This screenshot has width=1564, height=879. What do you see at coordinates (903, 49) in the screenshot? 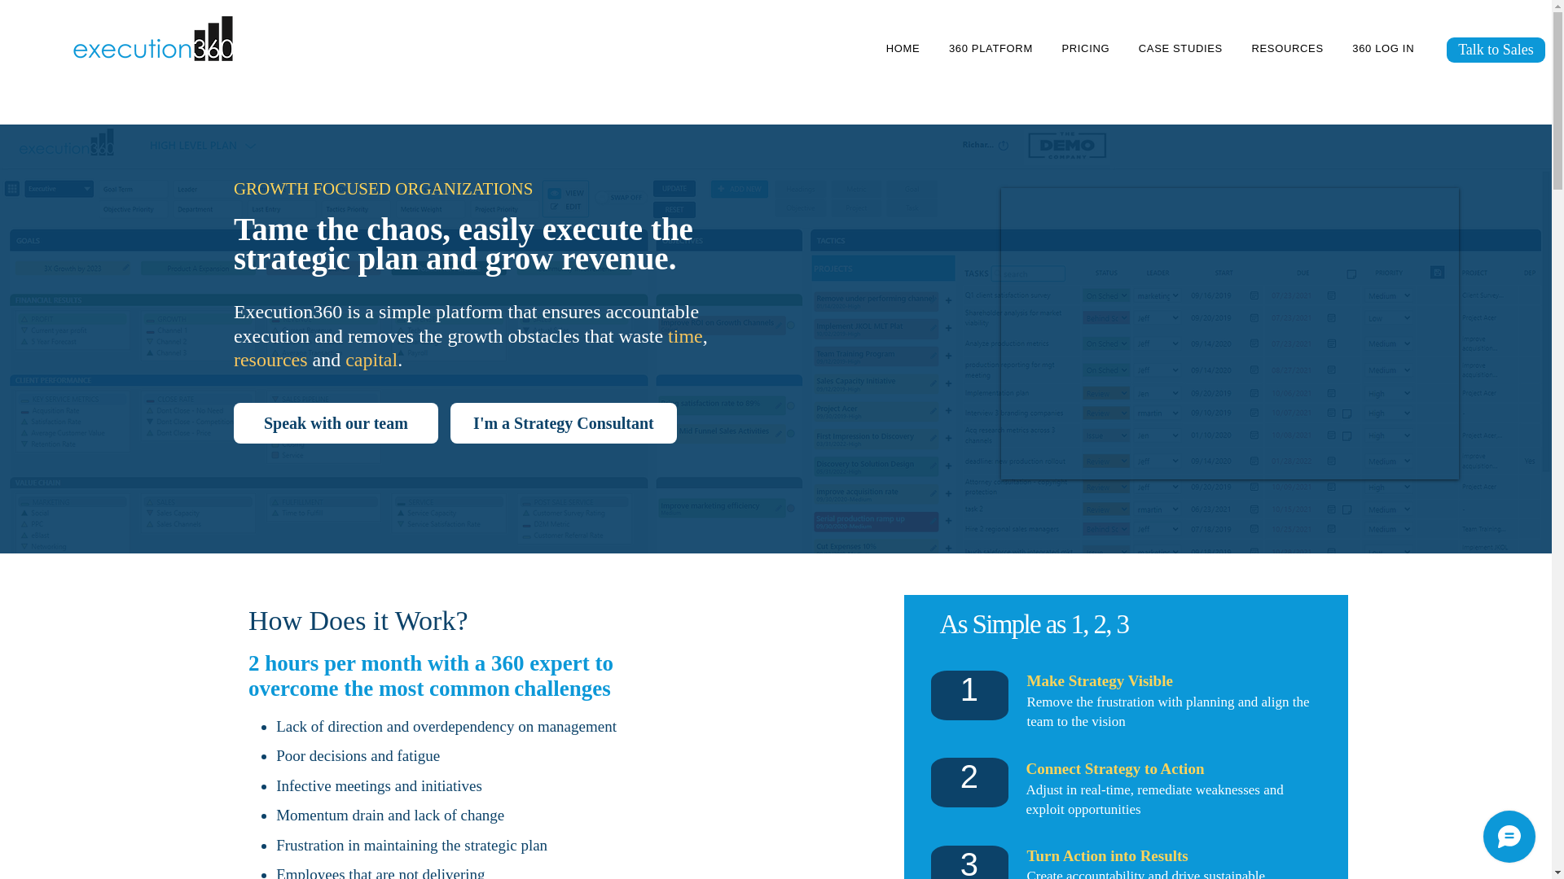
I see `HOME` at bounding box center [903, 49].